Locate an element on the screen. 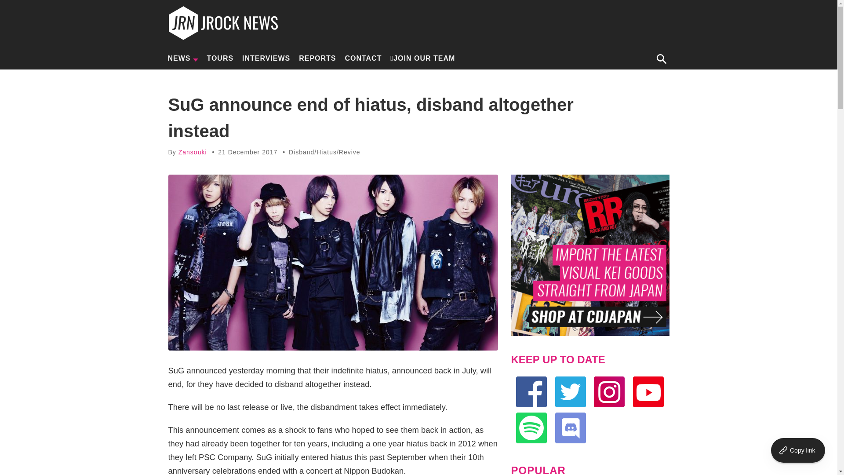  indefinite hiatus, announced back in July is located at coordinates (402, 370).